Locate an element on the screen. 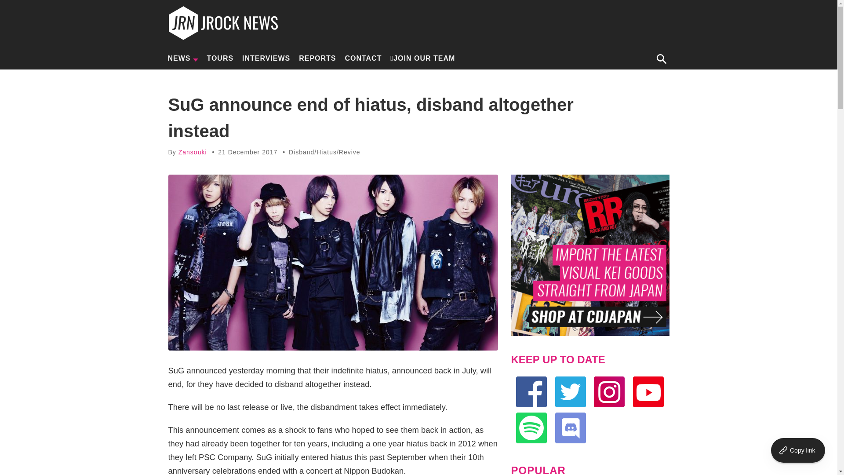  indefinite hiatus, announced back in July is located at coordinates (402, 370).